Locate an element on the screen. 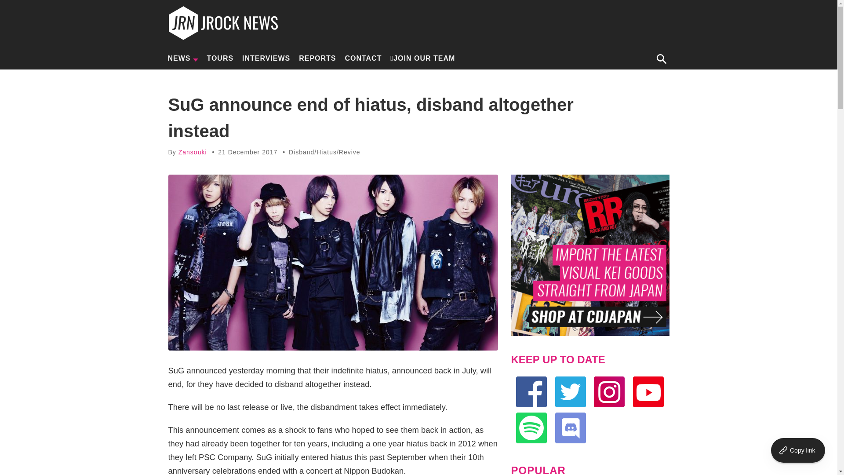  indefinite hiatus, announced back in July is located at coordinates (402, 370).